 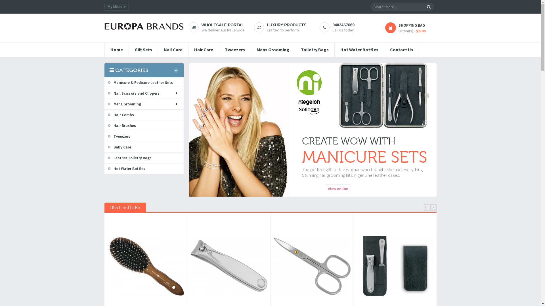 I want to click on Leather Toiletry Bags, so click(x=144, y=158).